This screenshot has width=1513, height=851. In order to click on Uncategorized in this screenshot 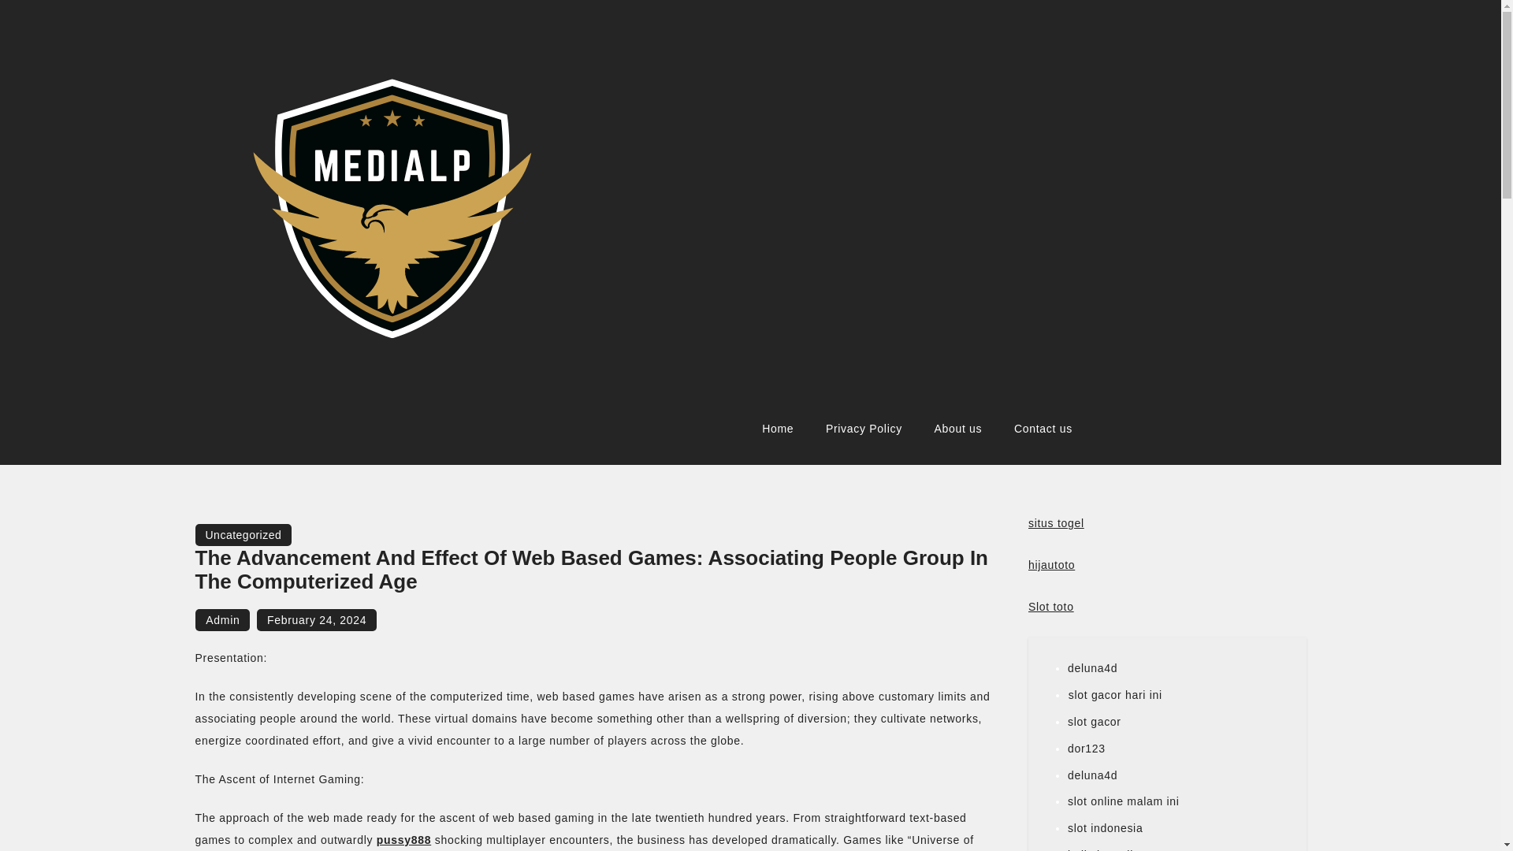, I will do `click(243, 535)`.